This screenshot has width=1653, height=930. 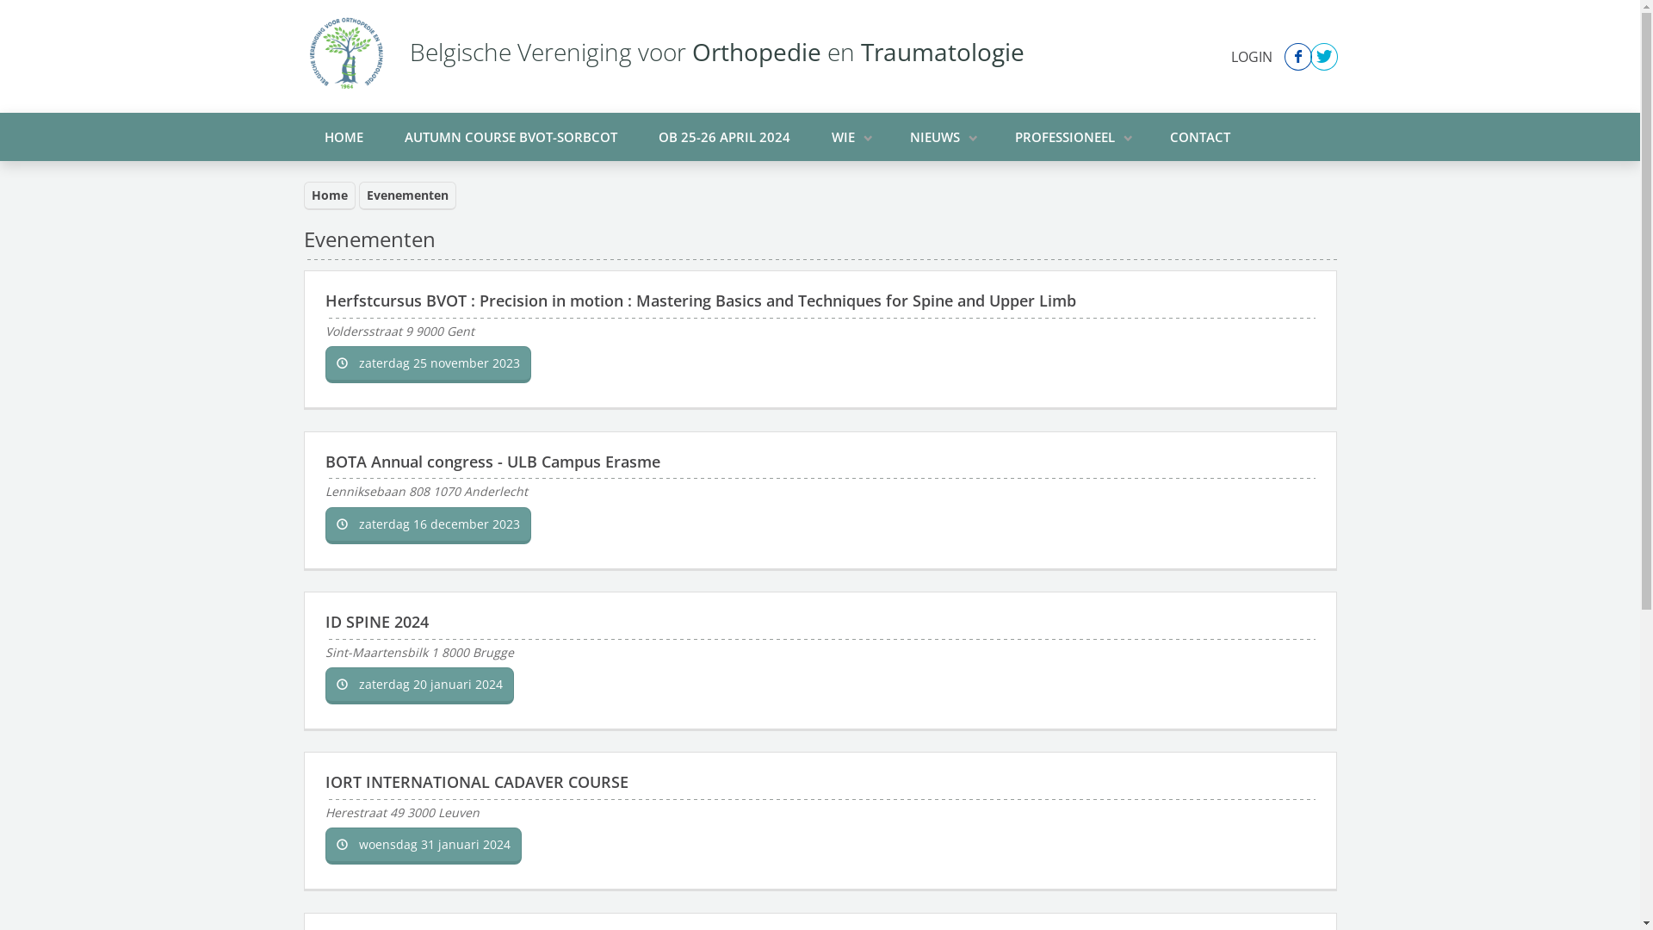 What do you see at coordinates (1199, 136) in the screenshot?
I see `CONTACT` at bounding box center [1199, 136].